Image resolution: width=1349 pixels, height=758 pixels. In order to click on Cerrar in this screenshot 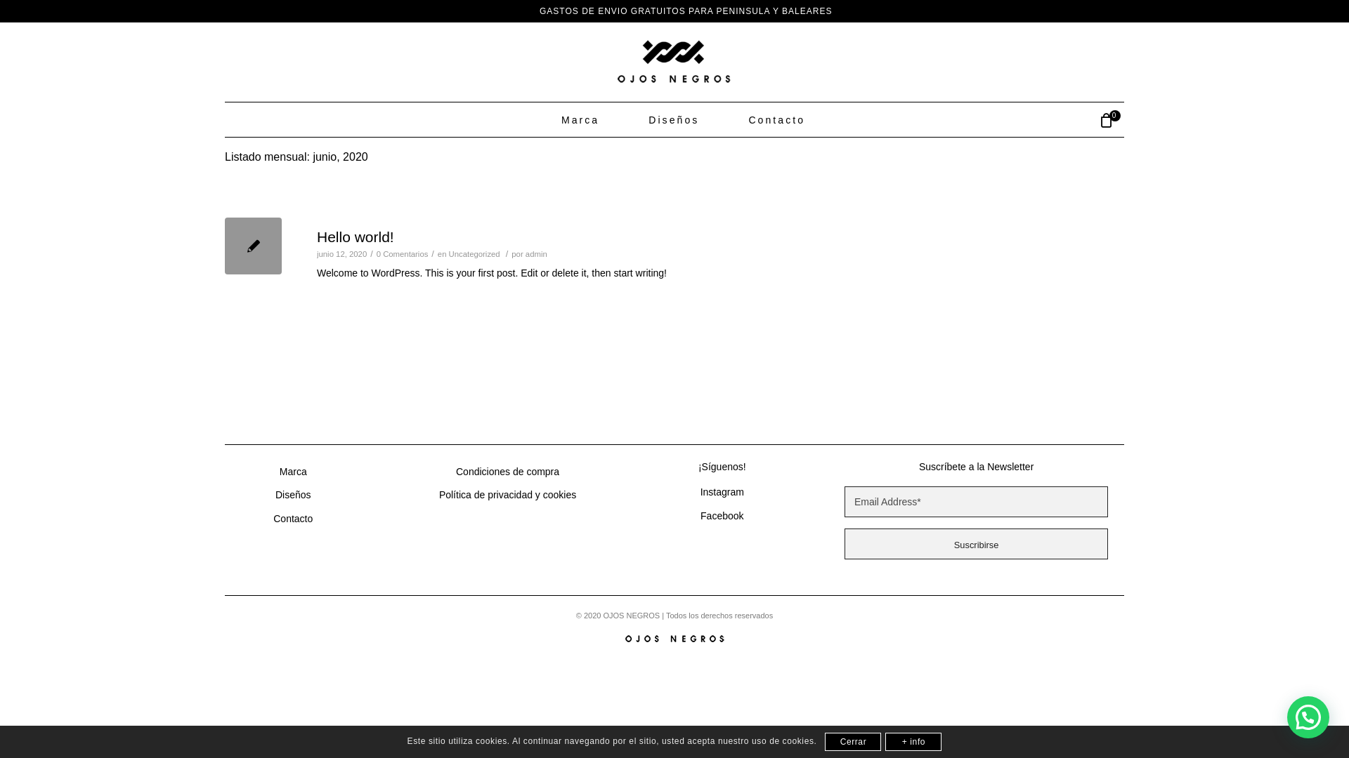, I will do `click(853, 742)`.